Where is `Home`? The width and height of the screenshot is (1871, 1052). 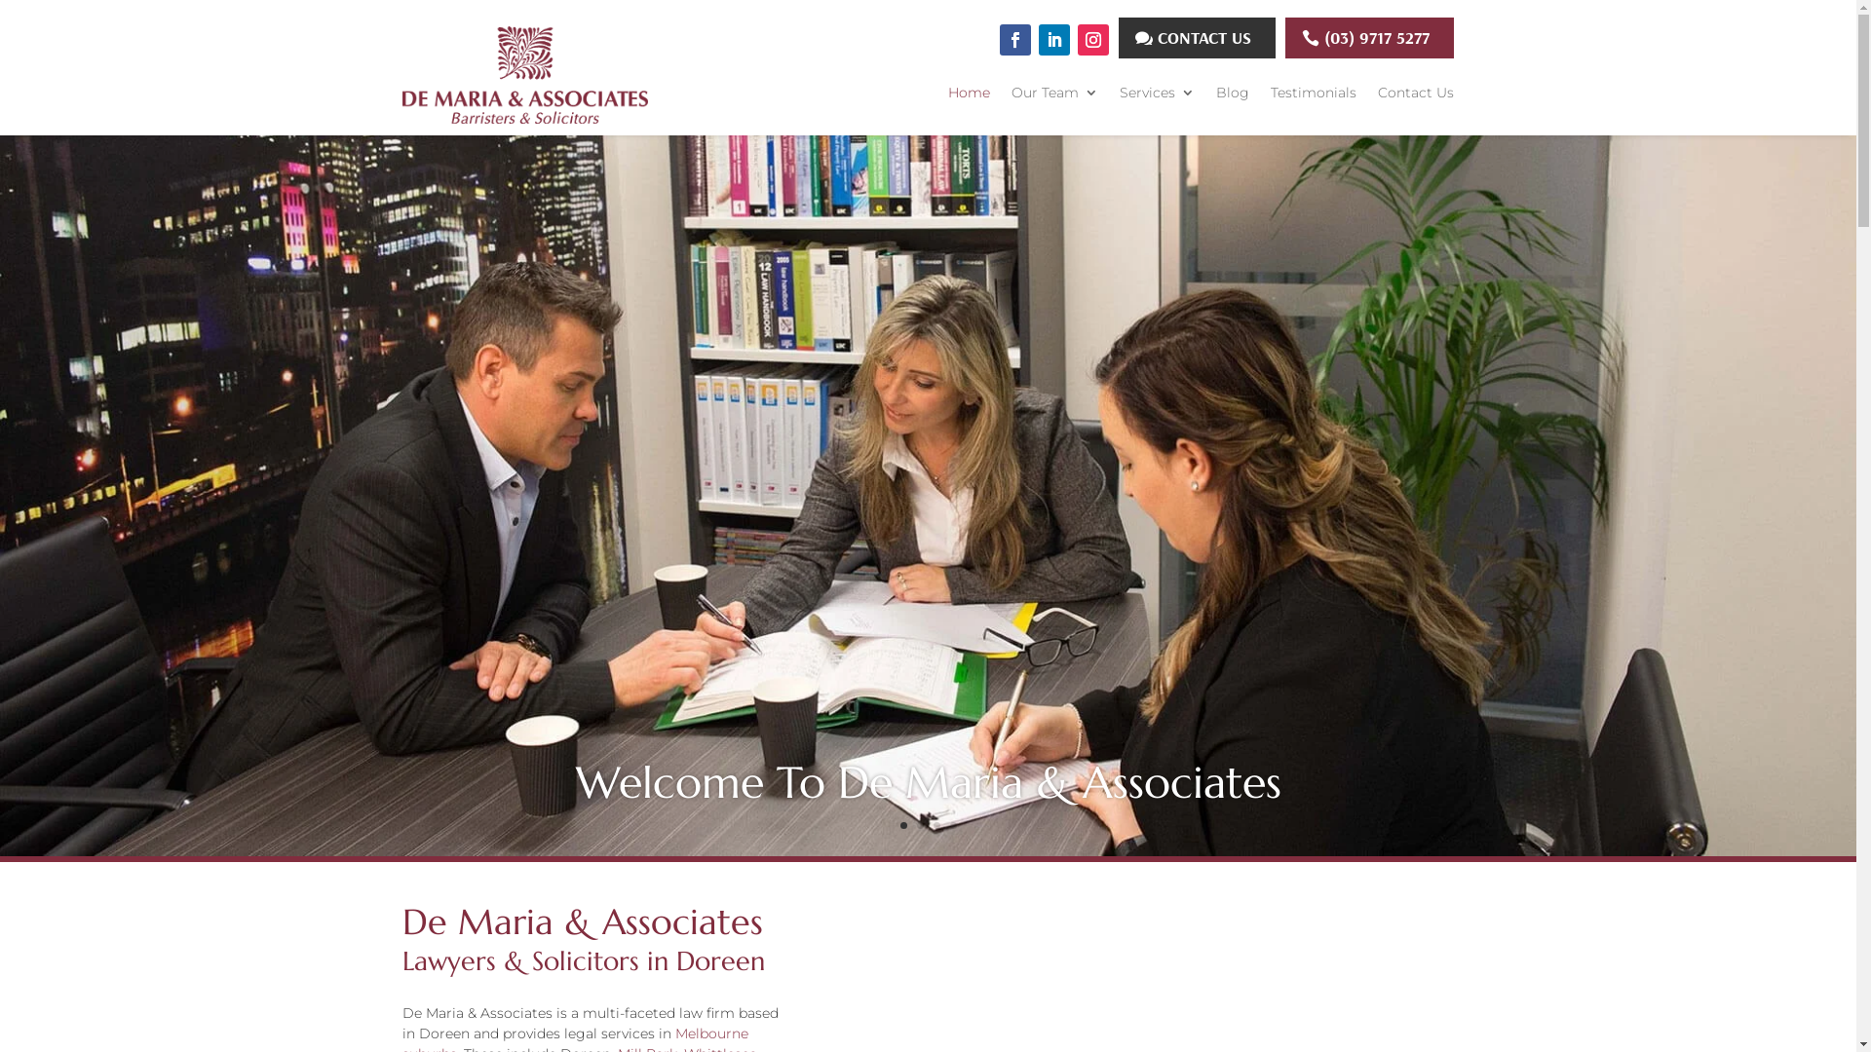 Home is located at coordinates (969, 96).